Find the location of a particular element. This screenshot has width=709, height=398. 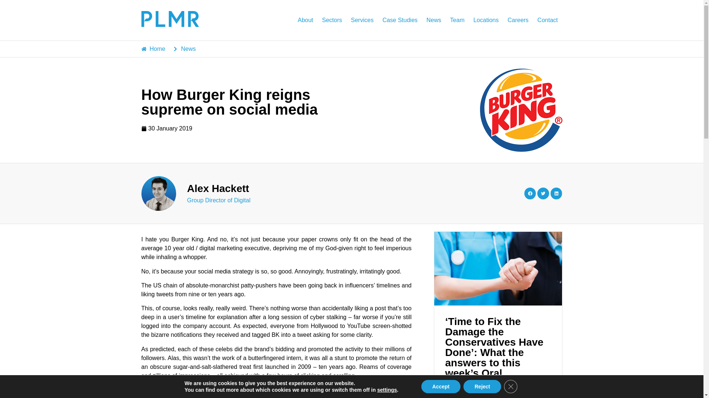

Sectors is located at coordinates (332, 20).